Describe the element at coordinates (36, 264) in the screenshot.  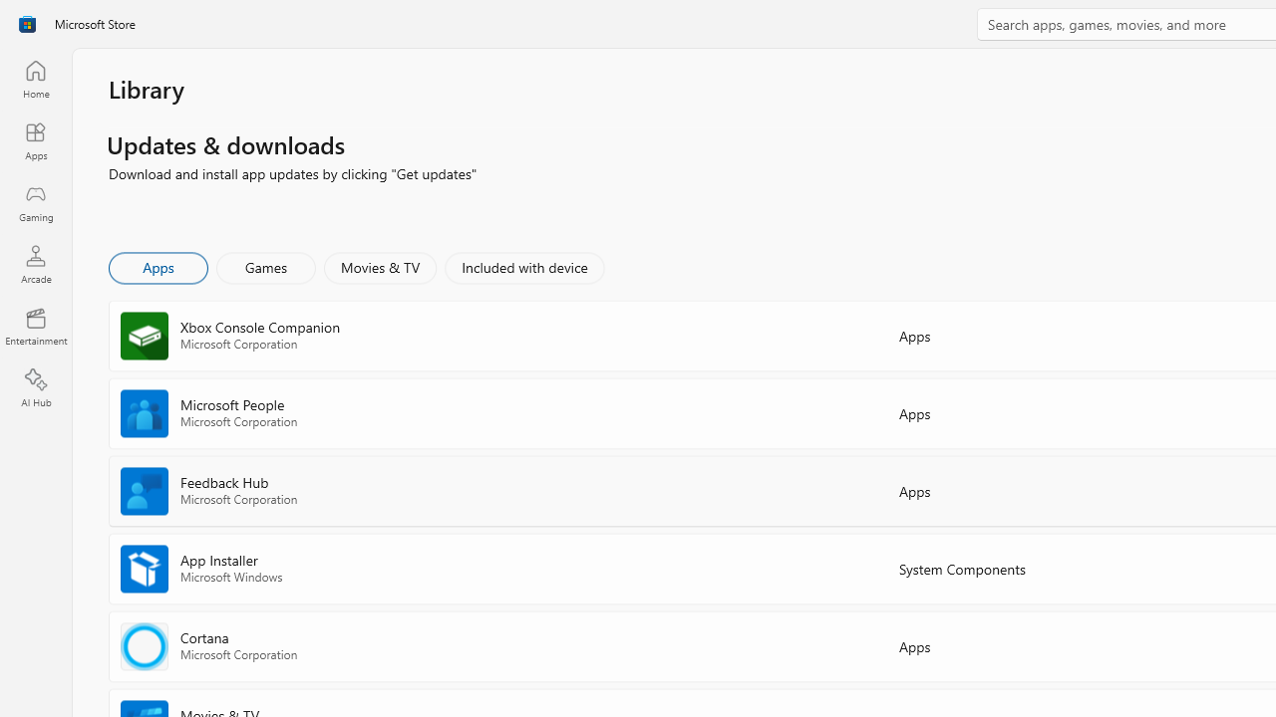
I see `Arcade` at that location.